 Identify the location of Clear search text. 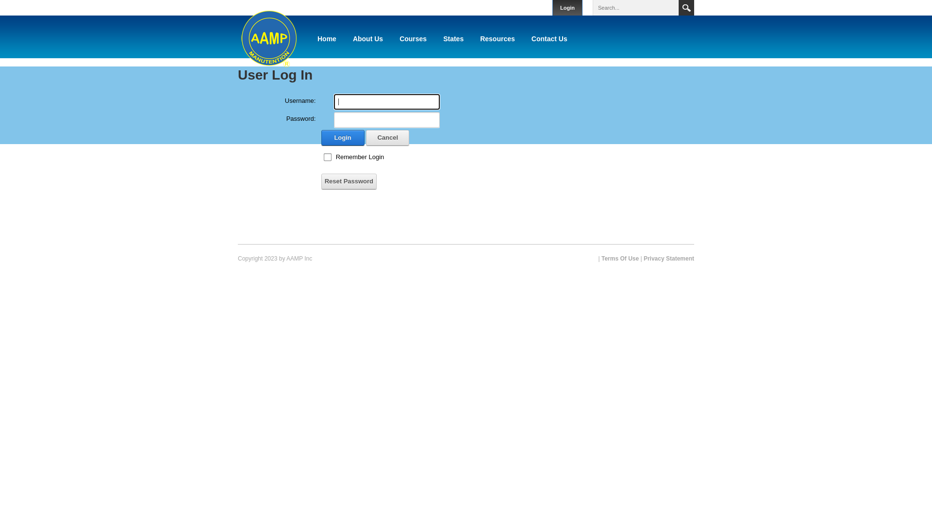
(669, 7).